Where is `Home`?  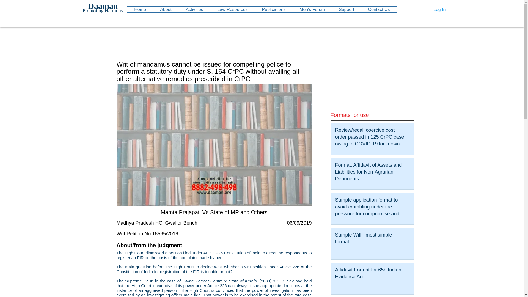 Home is located at coordinates (140, 9).